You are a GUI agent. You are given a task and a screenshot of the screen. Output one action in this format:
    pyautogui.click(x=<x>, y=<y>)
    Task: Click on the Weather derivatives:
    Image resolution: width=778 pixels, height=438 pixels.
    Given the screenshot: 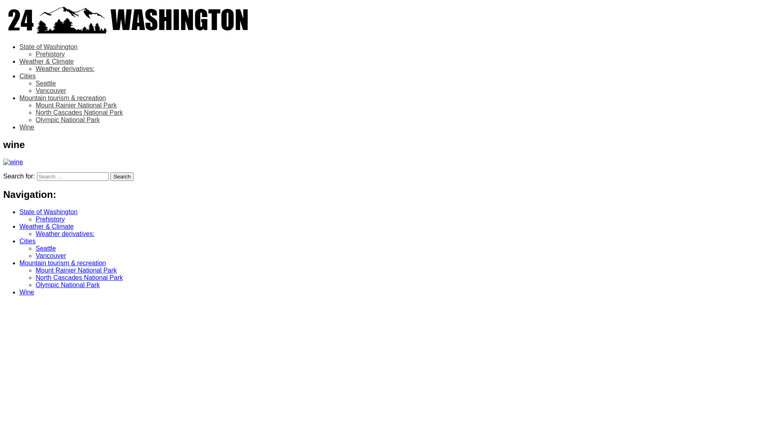 What is the action you would take?
    pyautogui.click(x=65, y=69)
    